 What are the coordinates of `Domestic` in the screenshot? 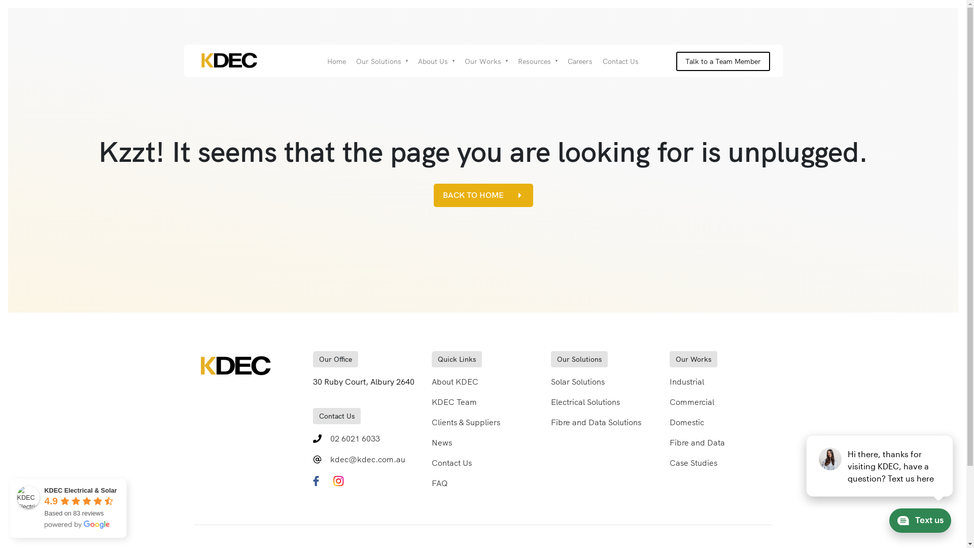 It's located at (687, 422).